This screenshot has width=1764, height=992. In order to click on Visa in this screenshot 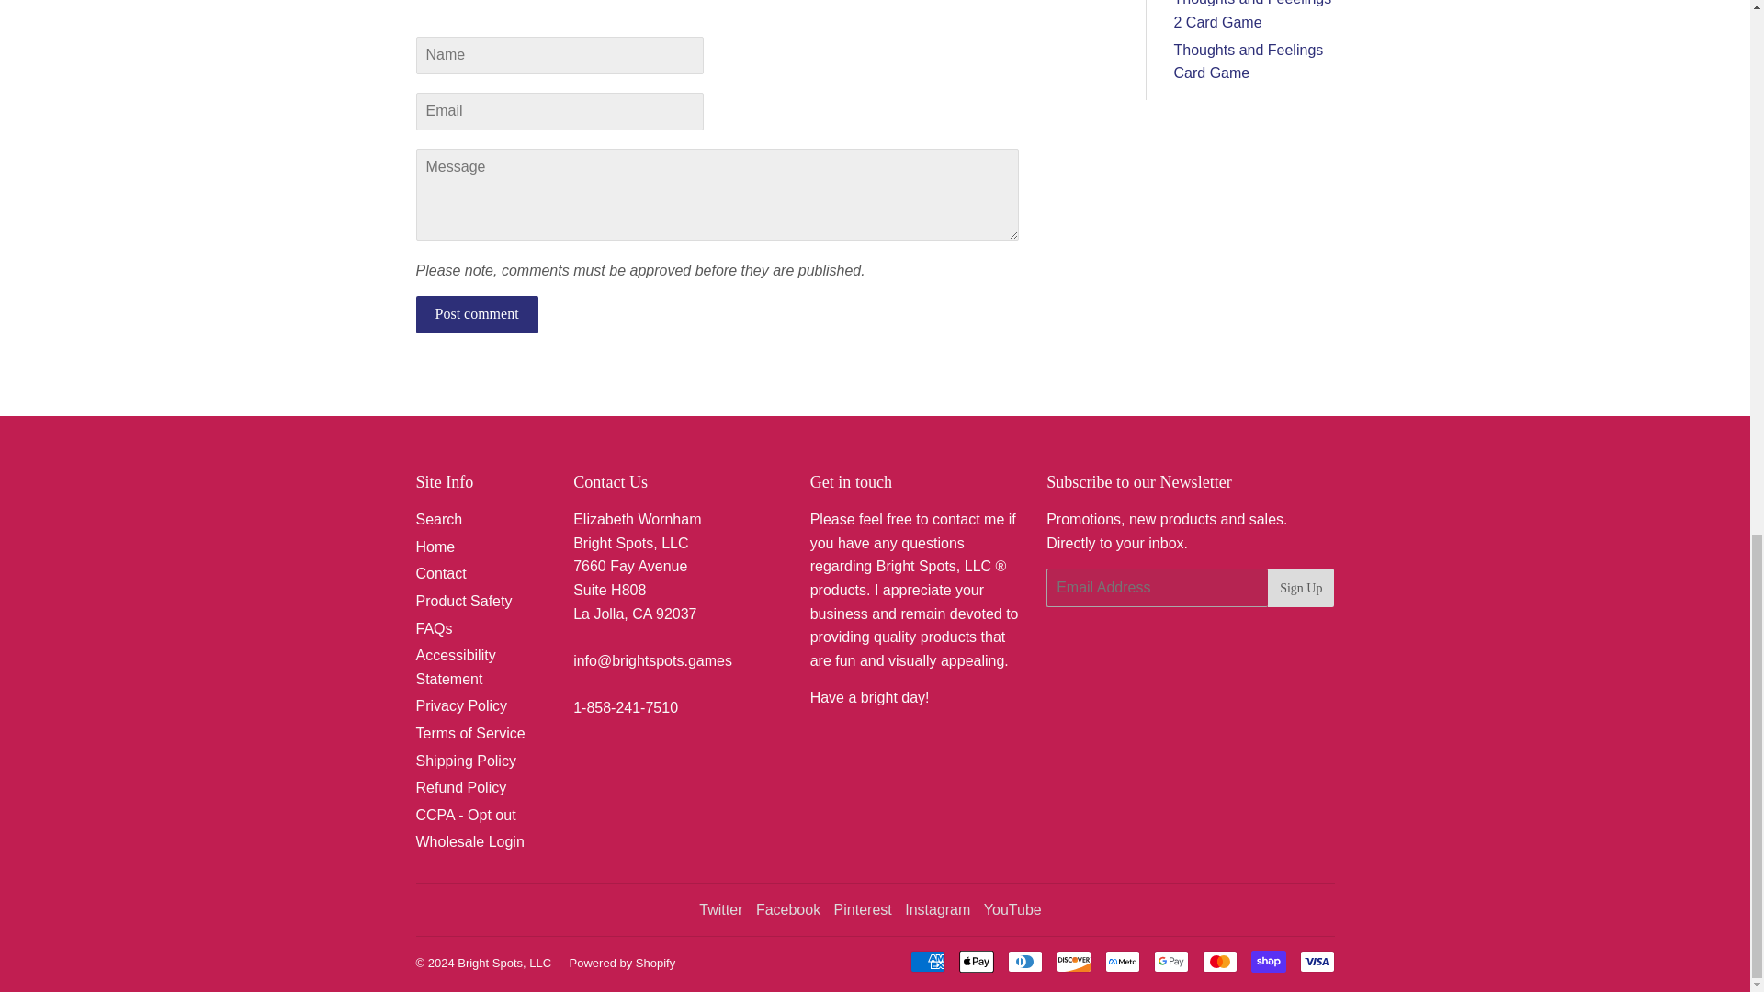, I will do `click(1316, 961)`.